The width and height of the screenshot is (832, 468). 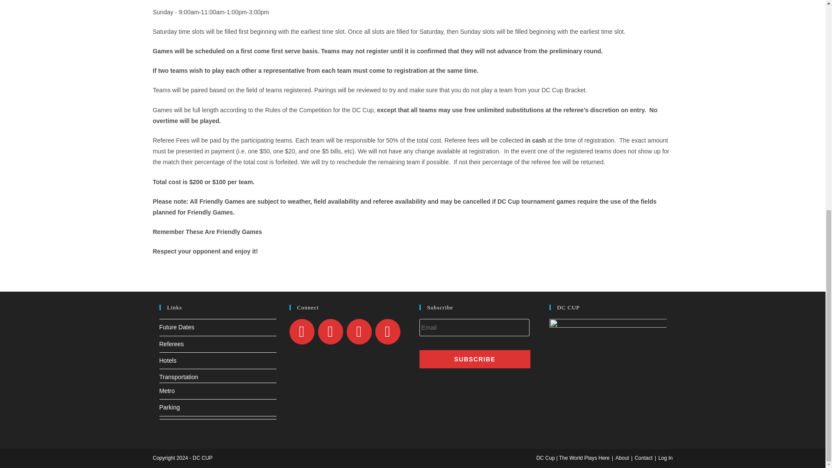 I want to click on Twitter, so click(x=302, y=331).